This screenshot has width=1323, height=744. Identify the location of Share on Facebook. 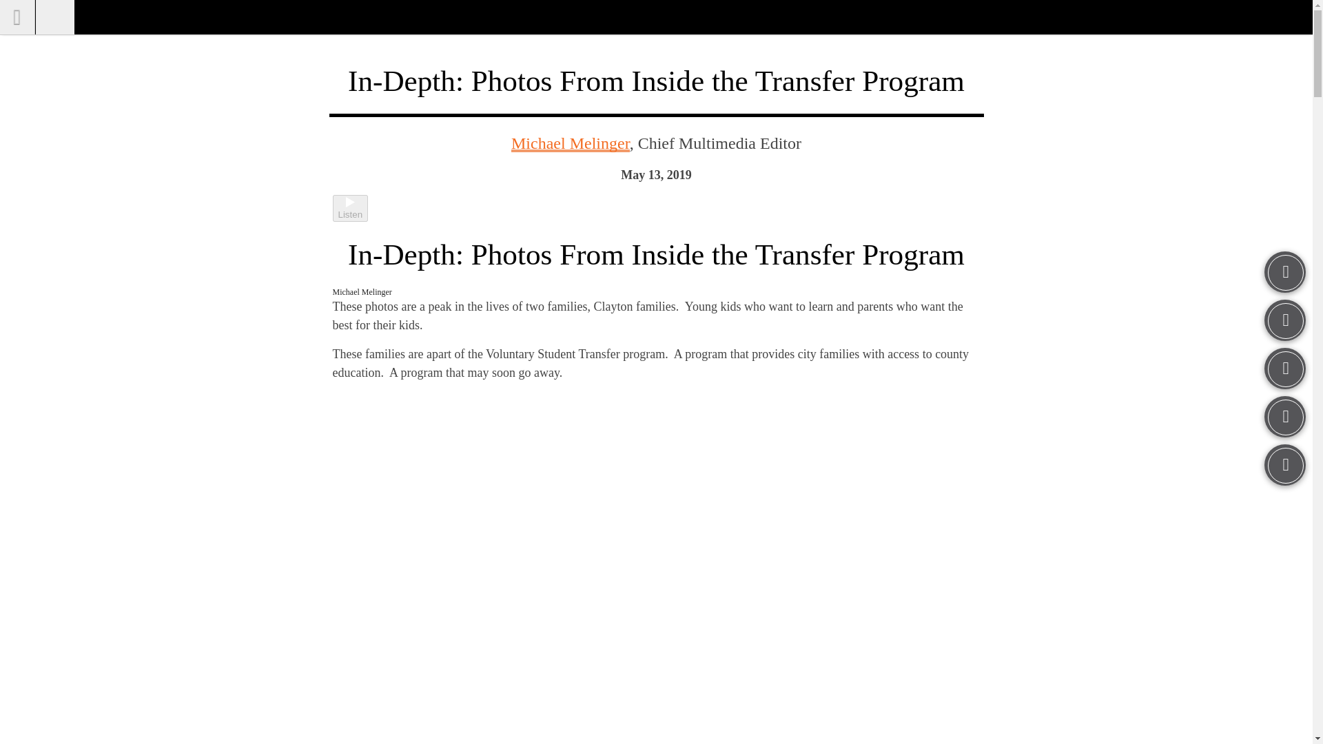
(1285, 368).